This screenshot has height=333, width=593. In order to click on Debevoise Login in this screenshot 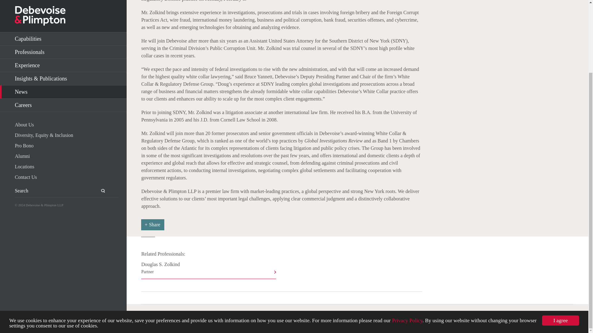, I will do `click(67, 78)`.